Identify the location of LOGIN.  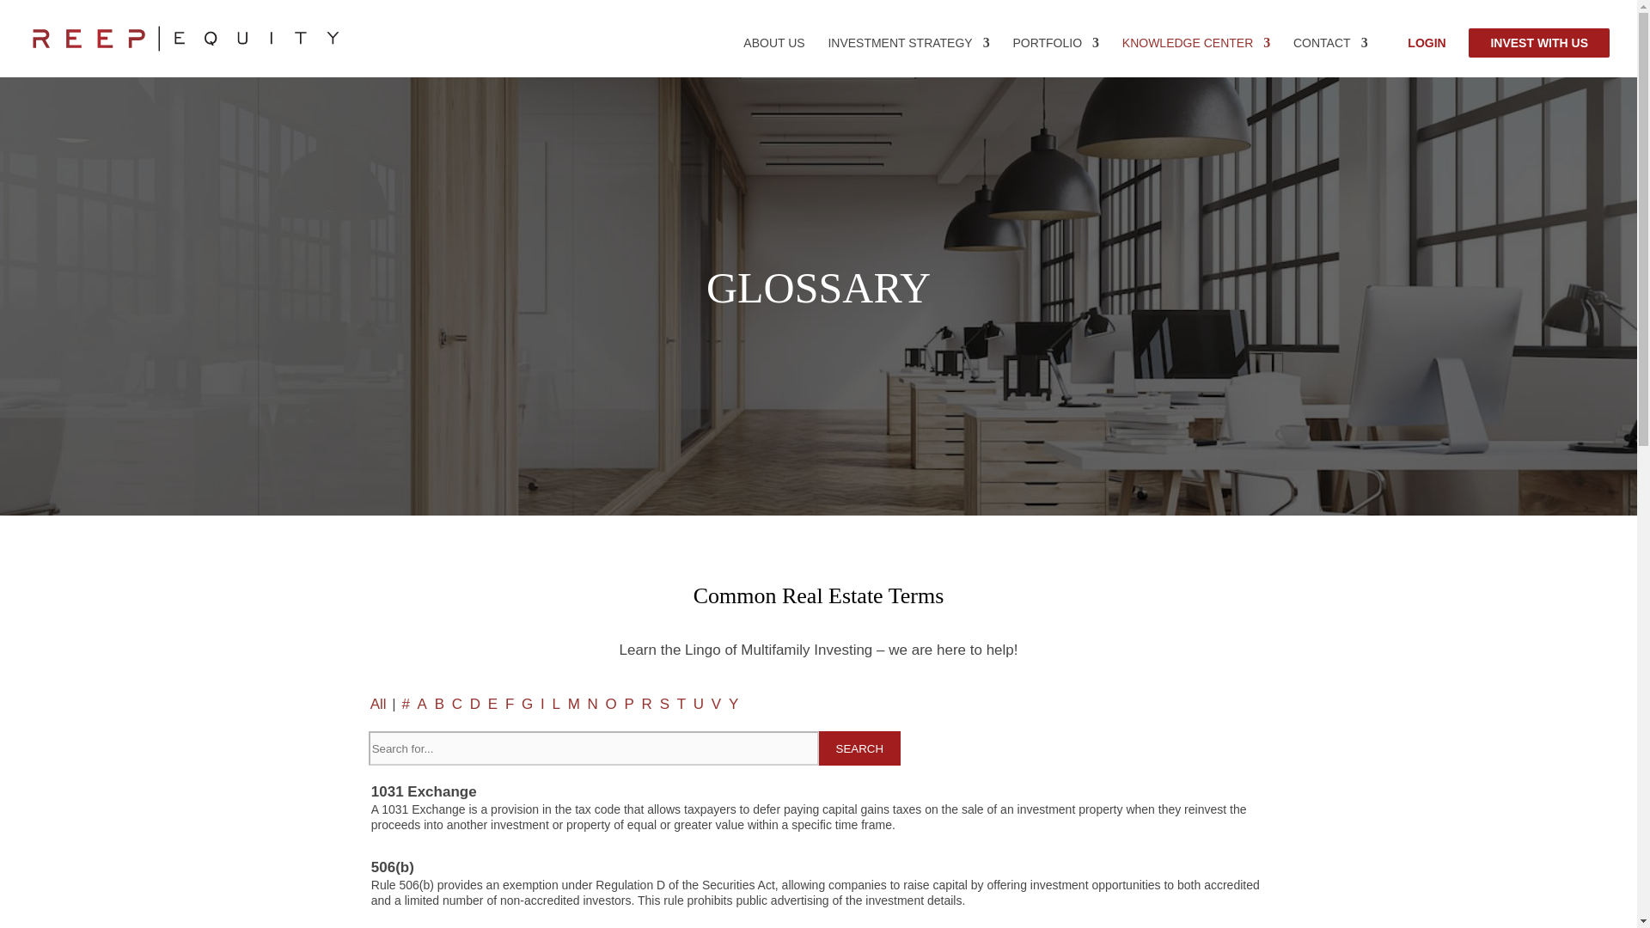
(1426, 57).